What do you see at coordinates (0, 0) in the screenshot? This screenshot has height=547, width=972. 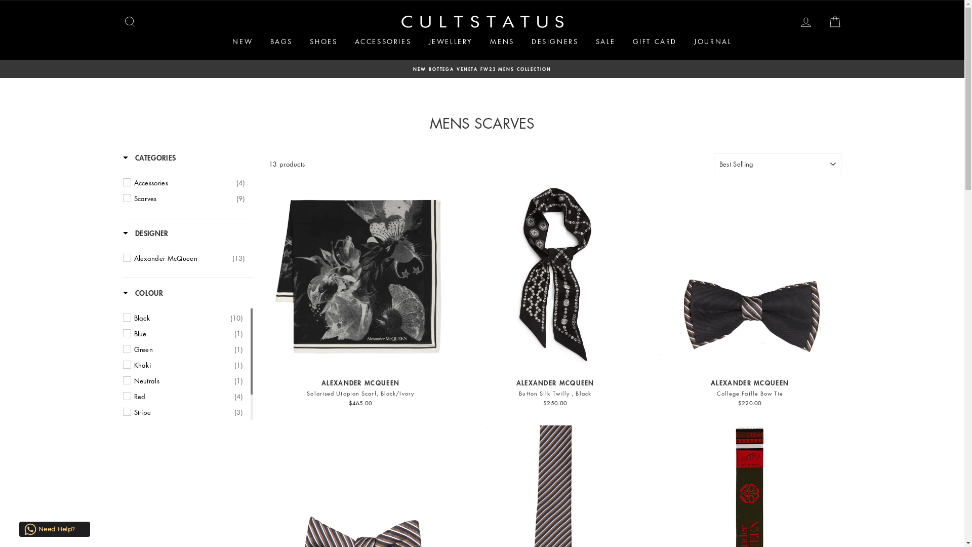 I see `Skip to content` at bounding box center [0, 0].